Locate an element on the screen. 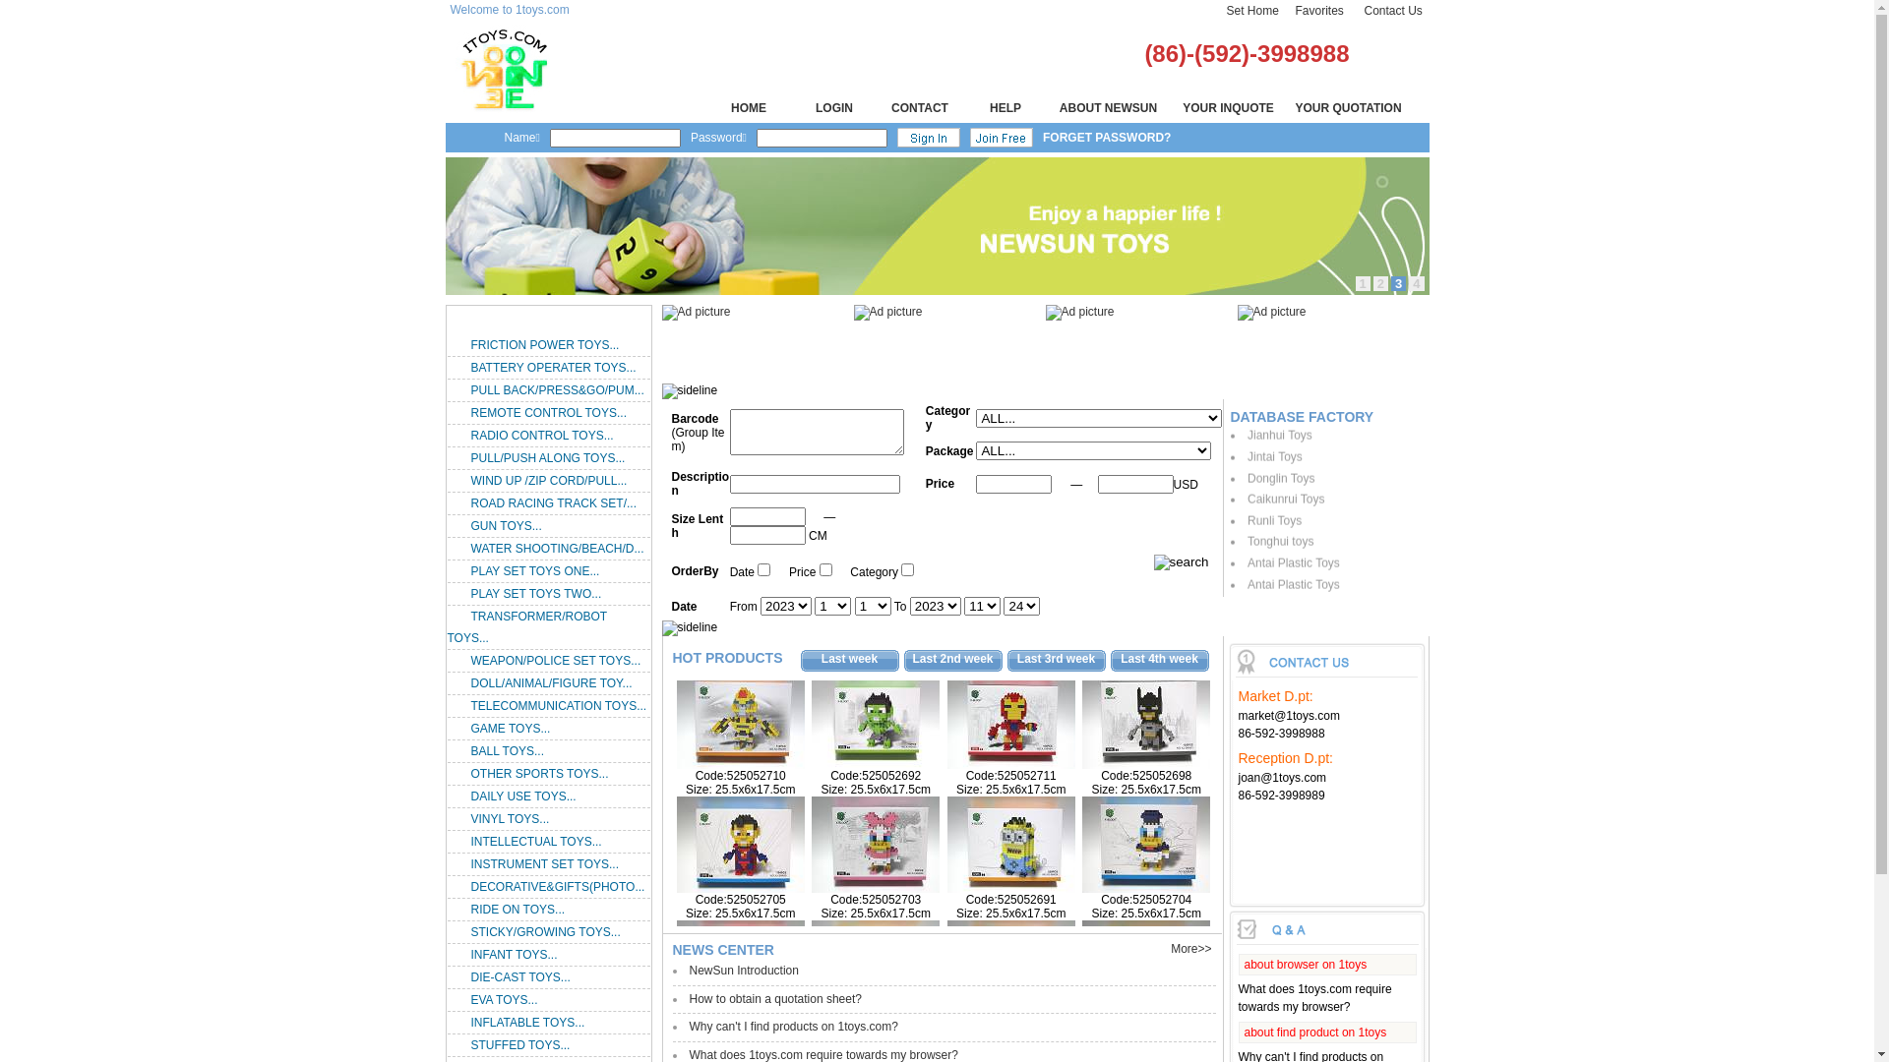 The height and width of the screenshot is (1062, 1889). 2 is located at coordinates (1381, 283).